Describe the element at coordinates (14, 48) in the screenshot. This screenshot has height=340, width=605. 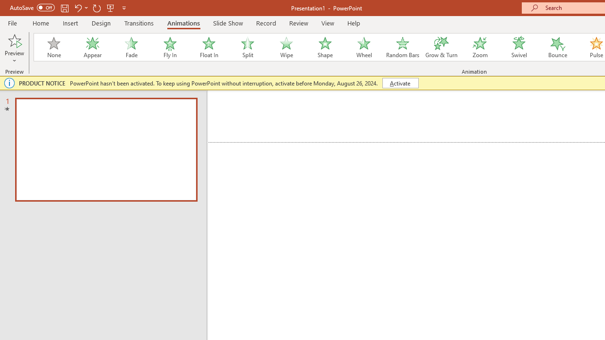
I see `Preview` at that location.